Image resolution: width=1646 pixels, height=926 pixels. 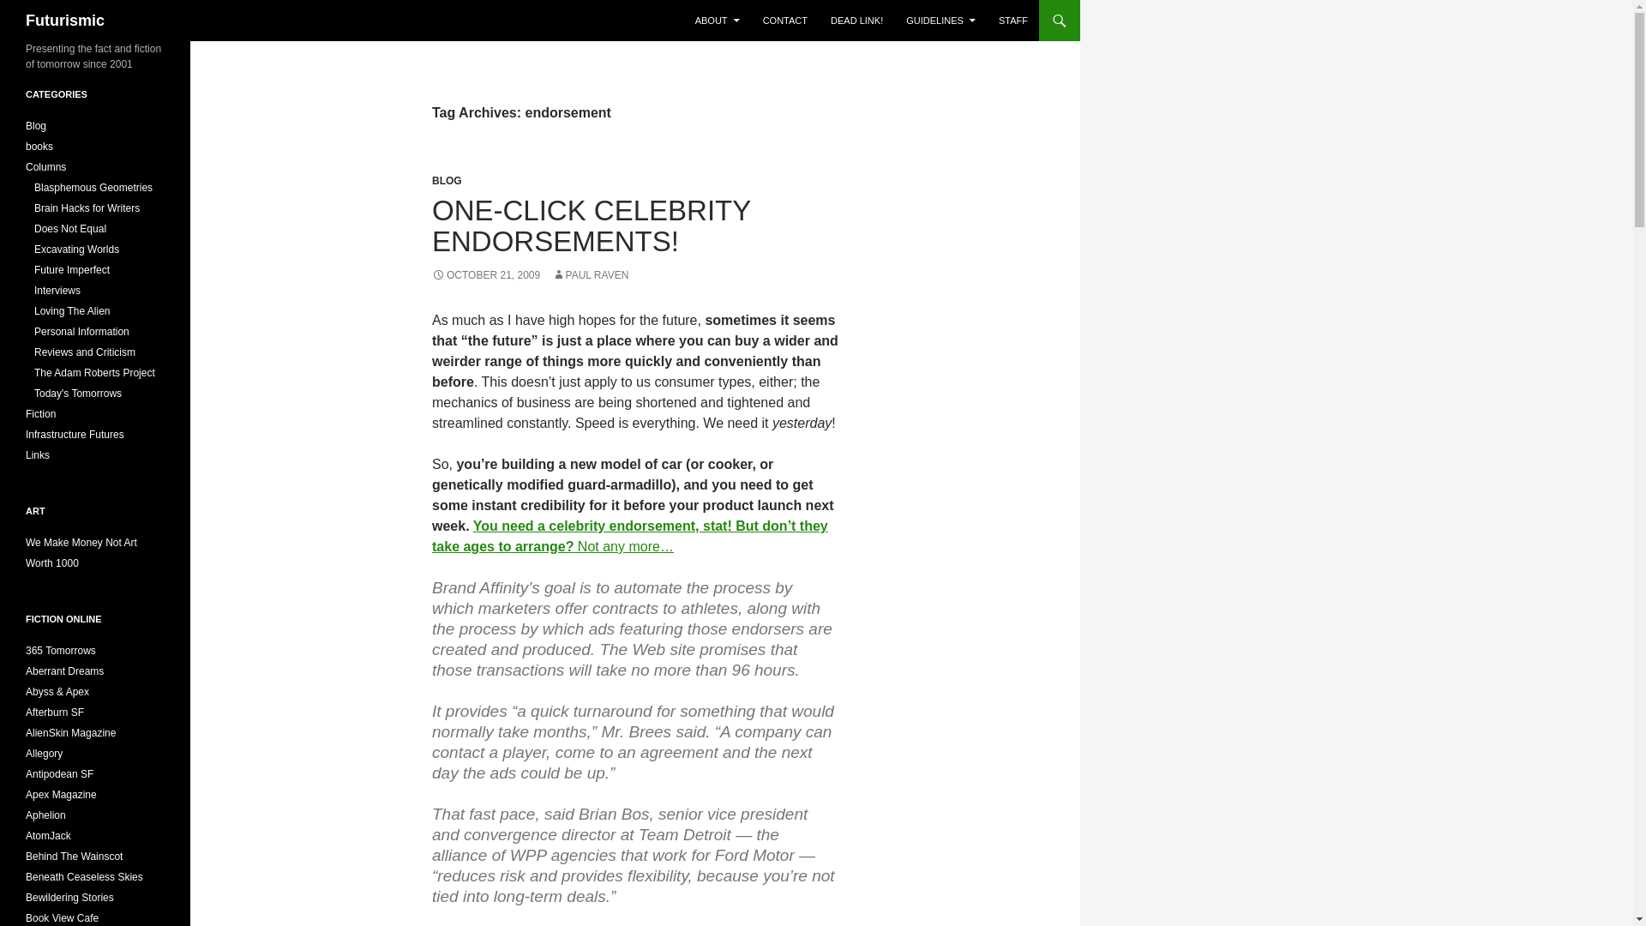 I want to click on STAFF, so click(x=1013, y=21).